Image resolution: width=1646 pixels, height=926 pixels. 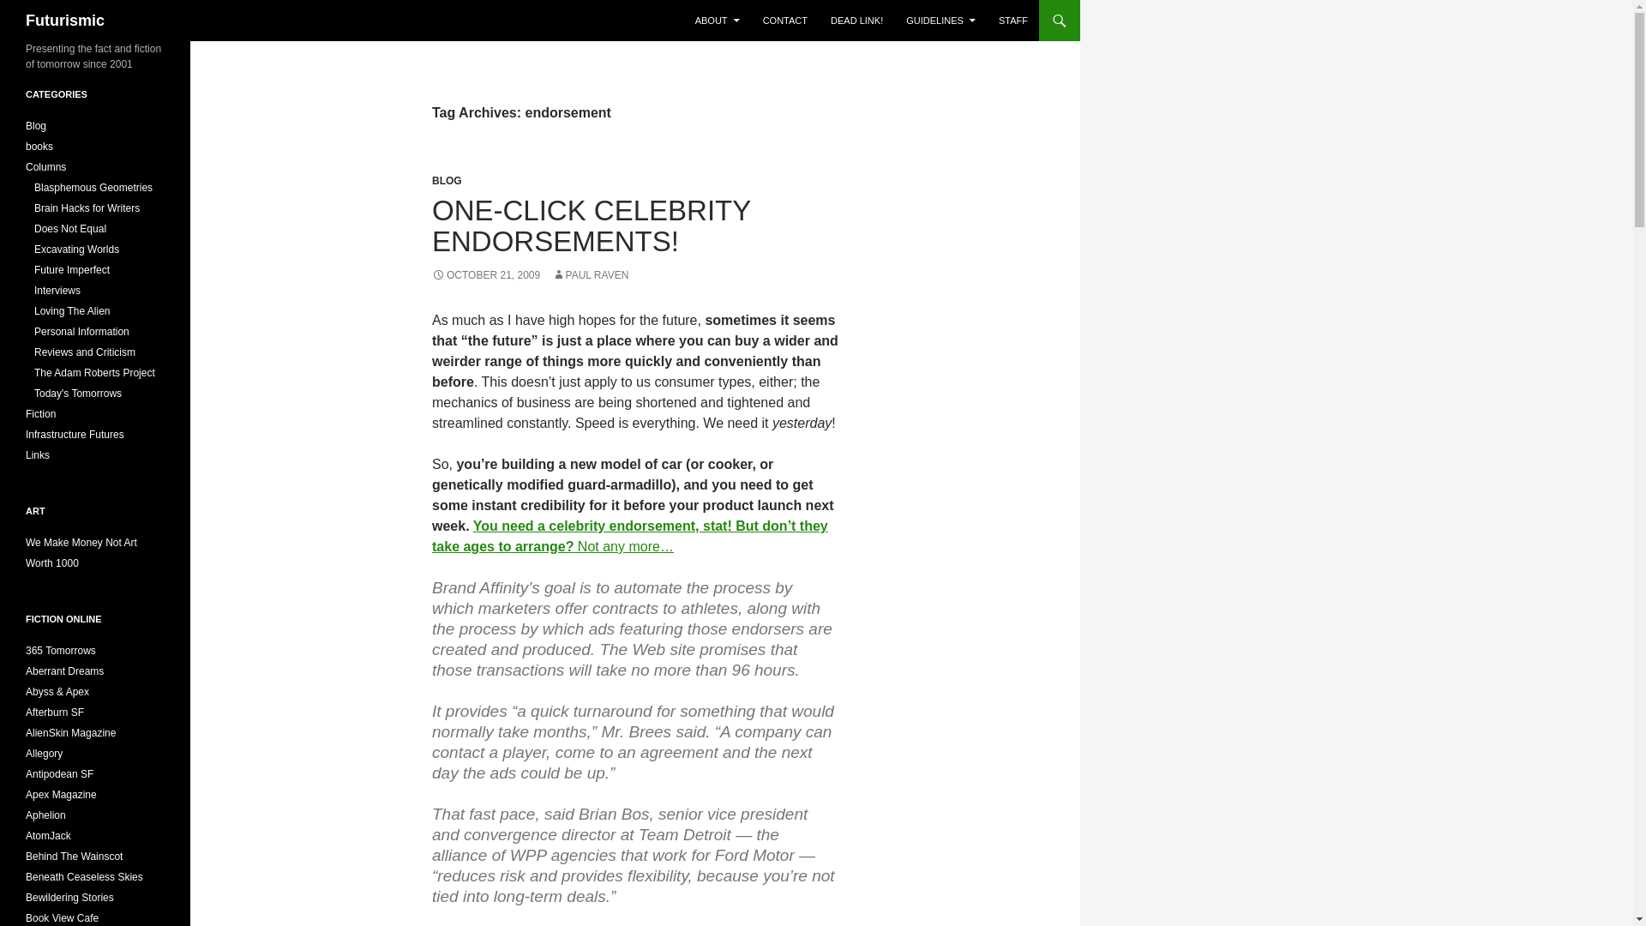 I want to click on STAFF, so click(x=1013, y=21).